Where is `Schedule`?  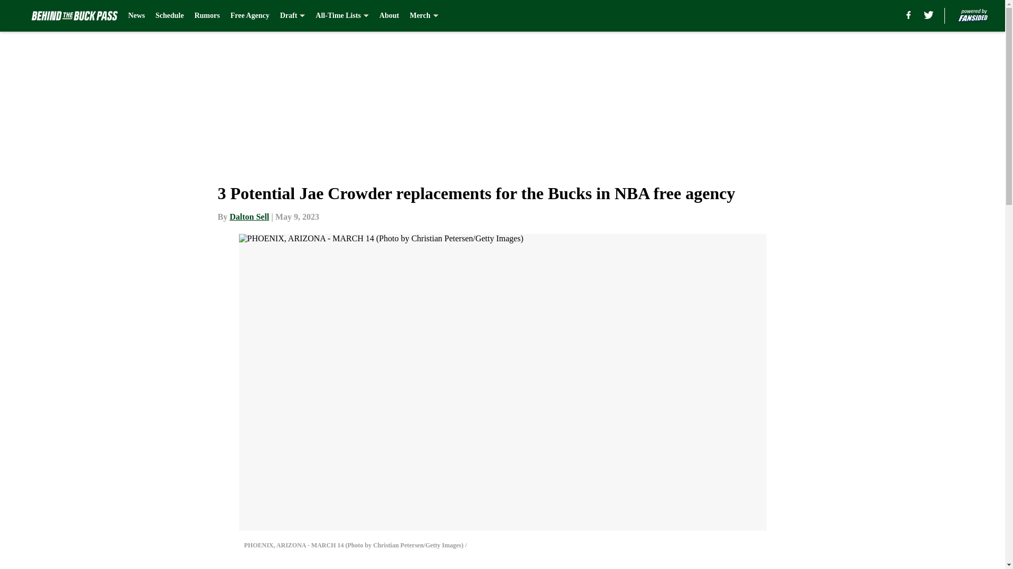 Schedule is located at coordinates (170, 16).